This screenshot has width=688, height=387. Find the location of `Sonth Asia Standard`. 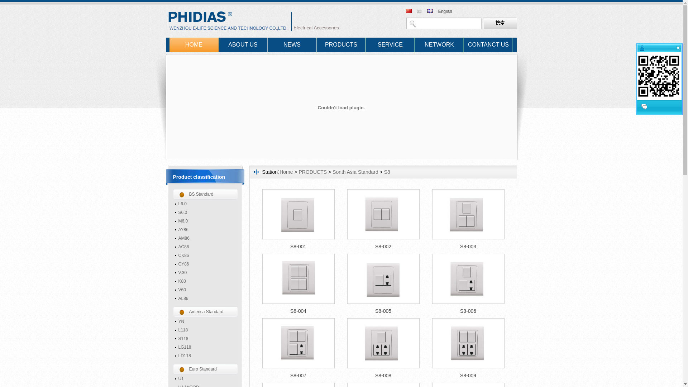

Sonth Asia Standard is located at coordinates (355, 172).